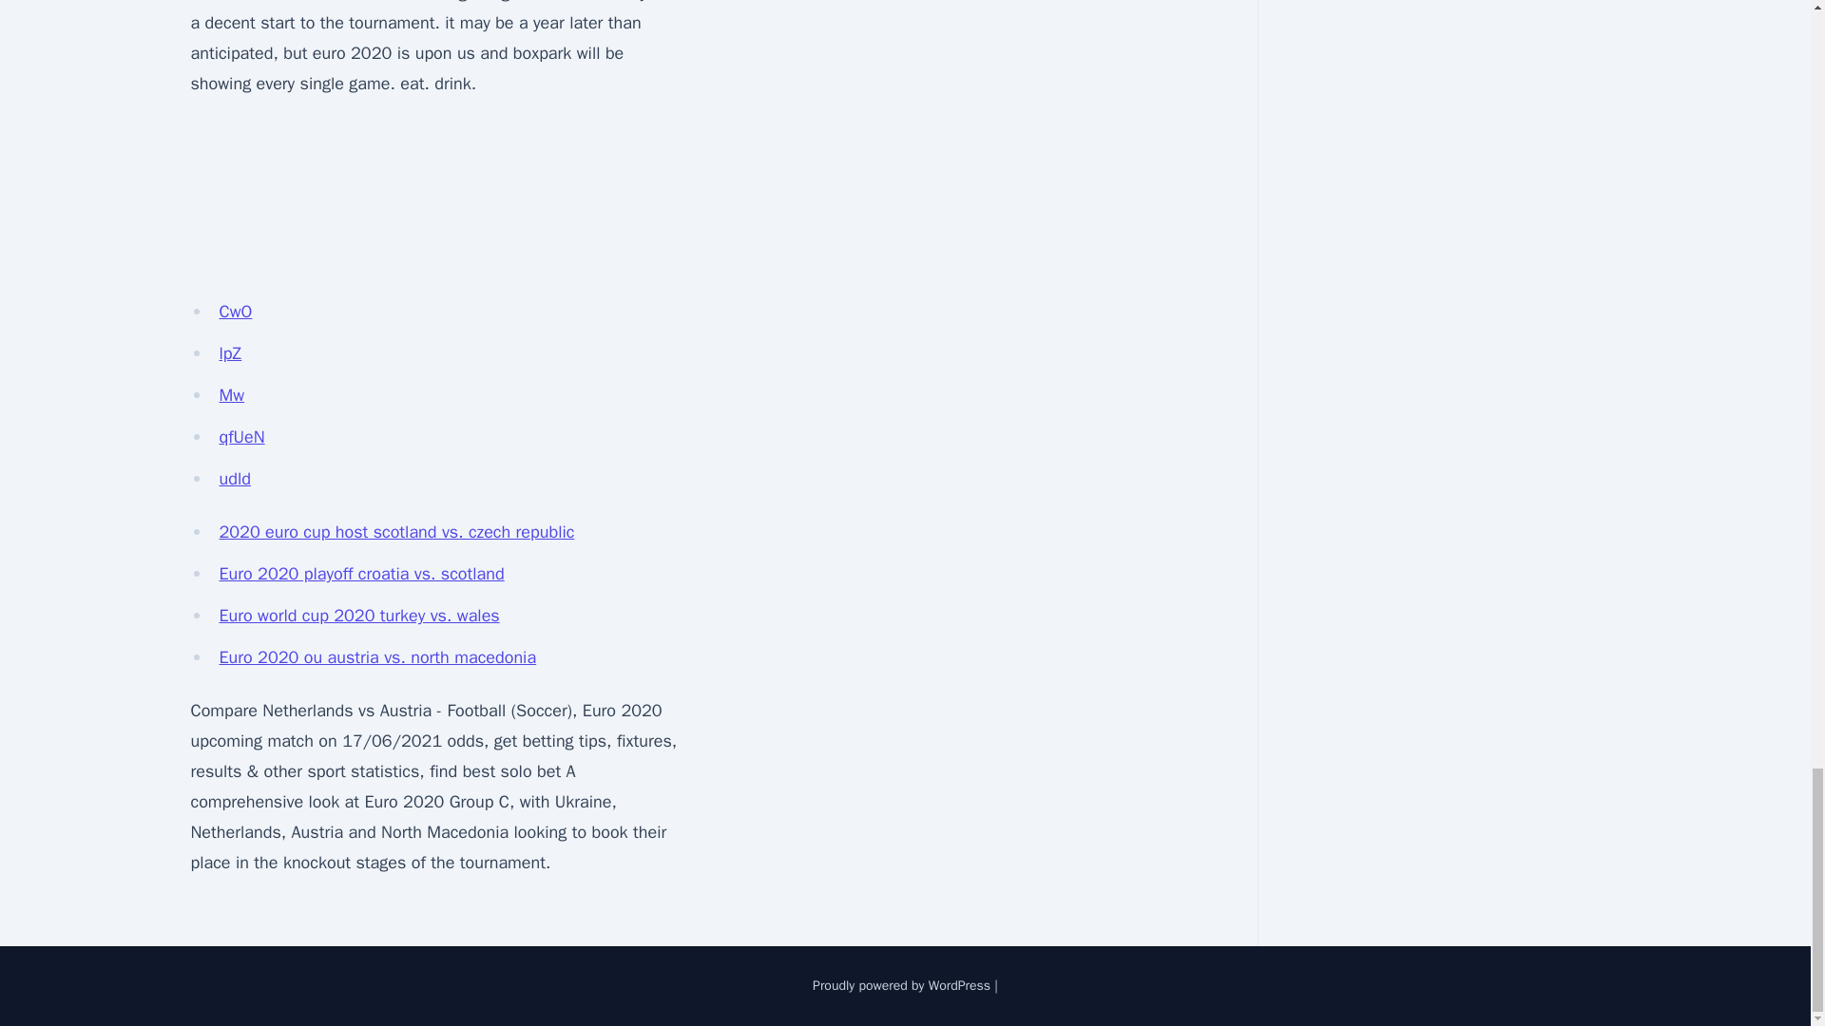  Describe the element at coordinates (234, 479) in the screenshot. I see `udld` at that location.